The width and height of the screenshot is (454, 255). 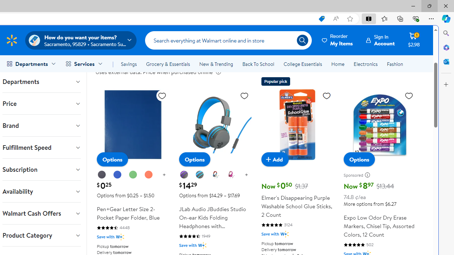 I want to click on Back To School, so click(x=258, y=64).